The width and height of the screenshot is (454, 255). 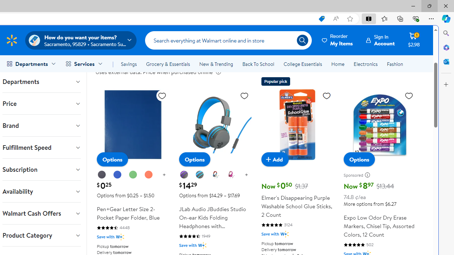 I want to click on Back To School, so click(x=258, y=64).